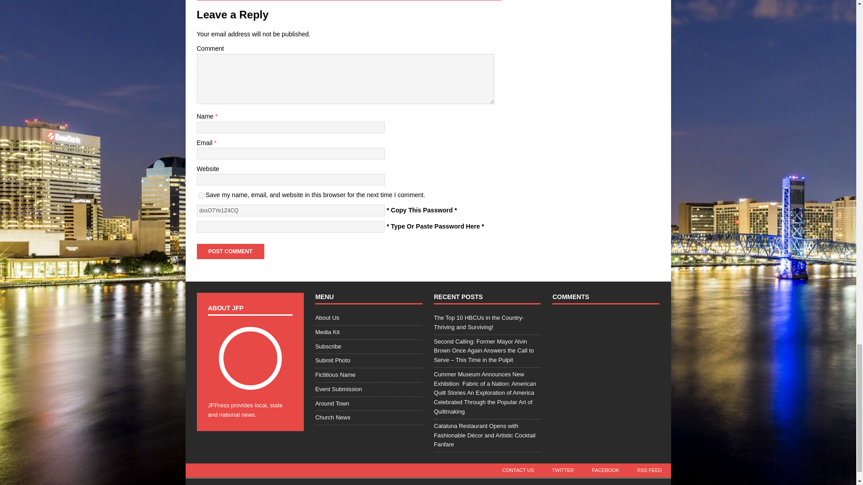 The width and height of the screenshot is (863, 485). What do you see at coordinates (230, 251) in the screenshot?
I see `Post Comment` at bounding box center [230, 251].